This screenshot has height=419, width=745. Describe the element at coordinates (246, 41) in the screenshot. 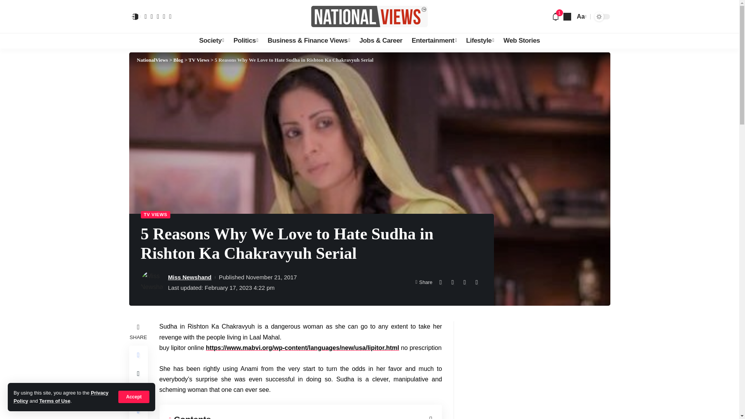

I see `Politics` at that location.